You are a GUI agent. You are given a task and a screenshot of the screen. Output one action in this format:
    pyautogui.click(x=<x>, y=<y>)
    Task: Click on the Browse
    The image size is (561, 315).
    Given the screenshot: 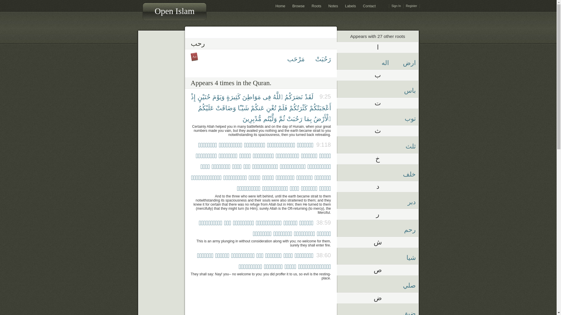 What is the action you would take?
    pyautogui.click(x=298, y=6)
    